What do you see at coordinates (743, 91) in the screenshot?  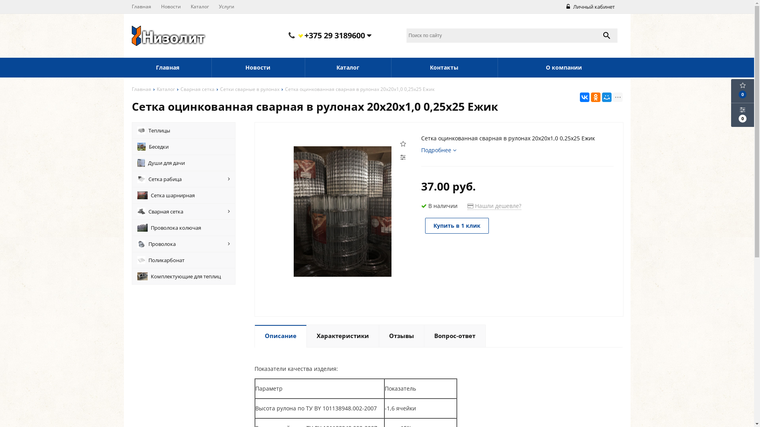 I see `0` at bounding box center [743, 91].